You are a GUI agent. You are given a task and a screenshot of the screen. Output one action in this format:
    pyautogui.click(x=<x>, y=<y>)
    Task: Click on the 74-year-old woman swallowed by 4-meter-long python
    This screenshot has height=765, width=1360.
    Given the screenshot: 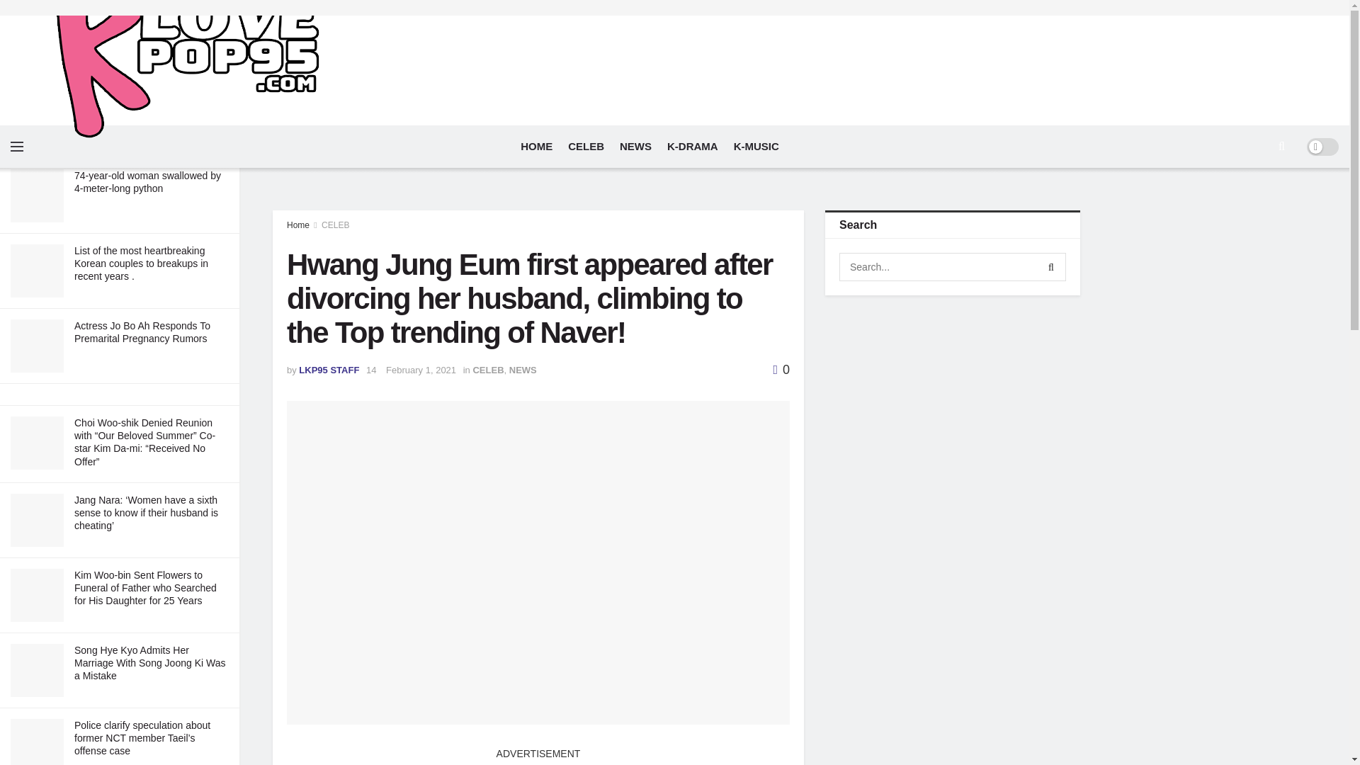 What is the action you would take?
    pyautogui.click(x=147, y=181)
    